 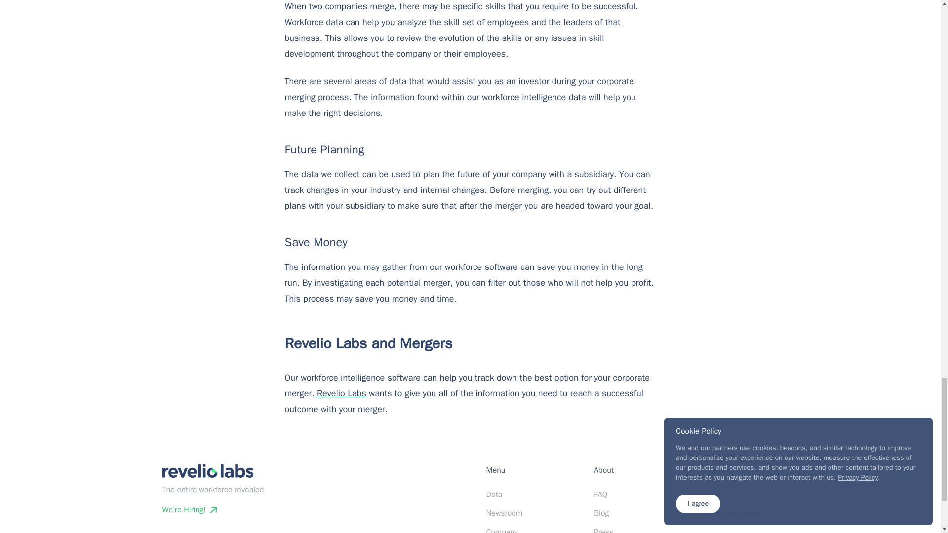 I want to click on Email, so click(x=711, y=495).